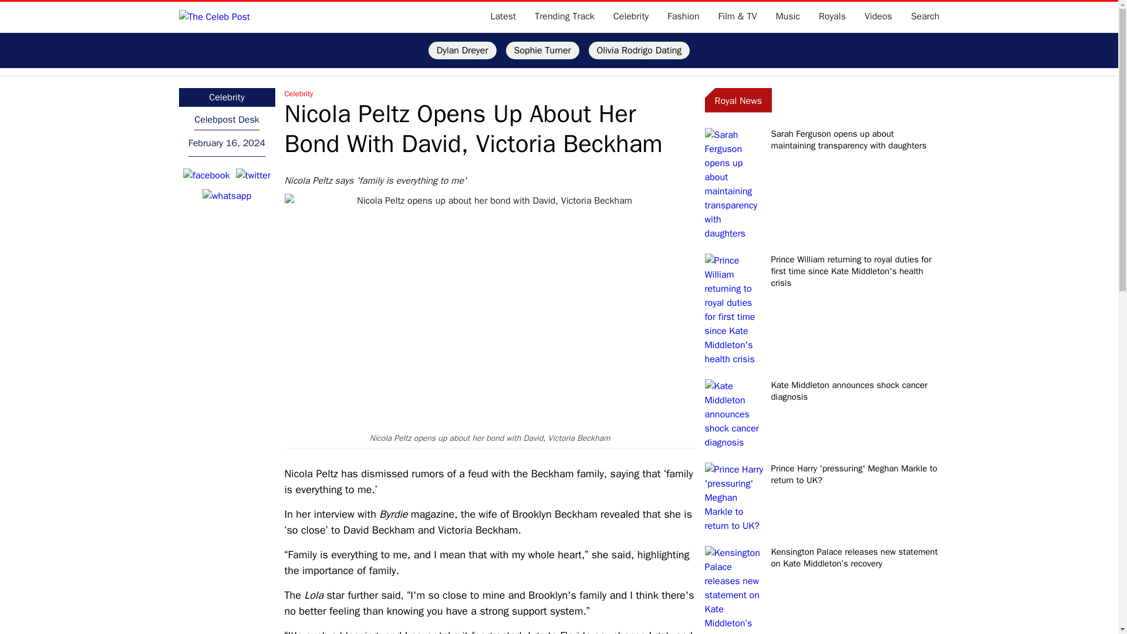 This screenshot has width=1127, height=634. I want to click on Dylan Dreyer, so click(463, 50).